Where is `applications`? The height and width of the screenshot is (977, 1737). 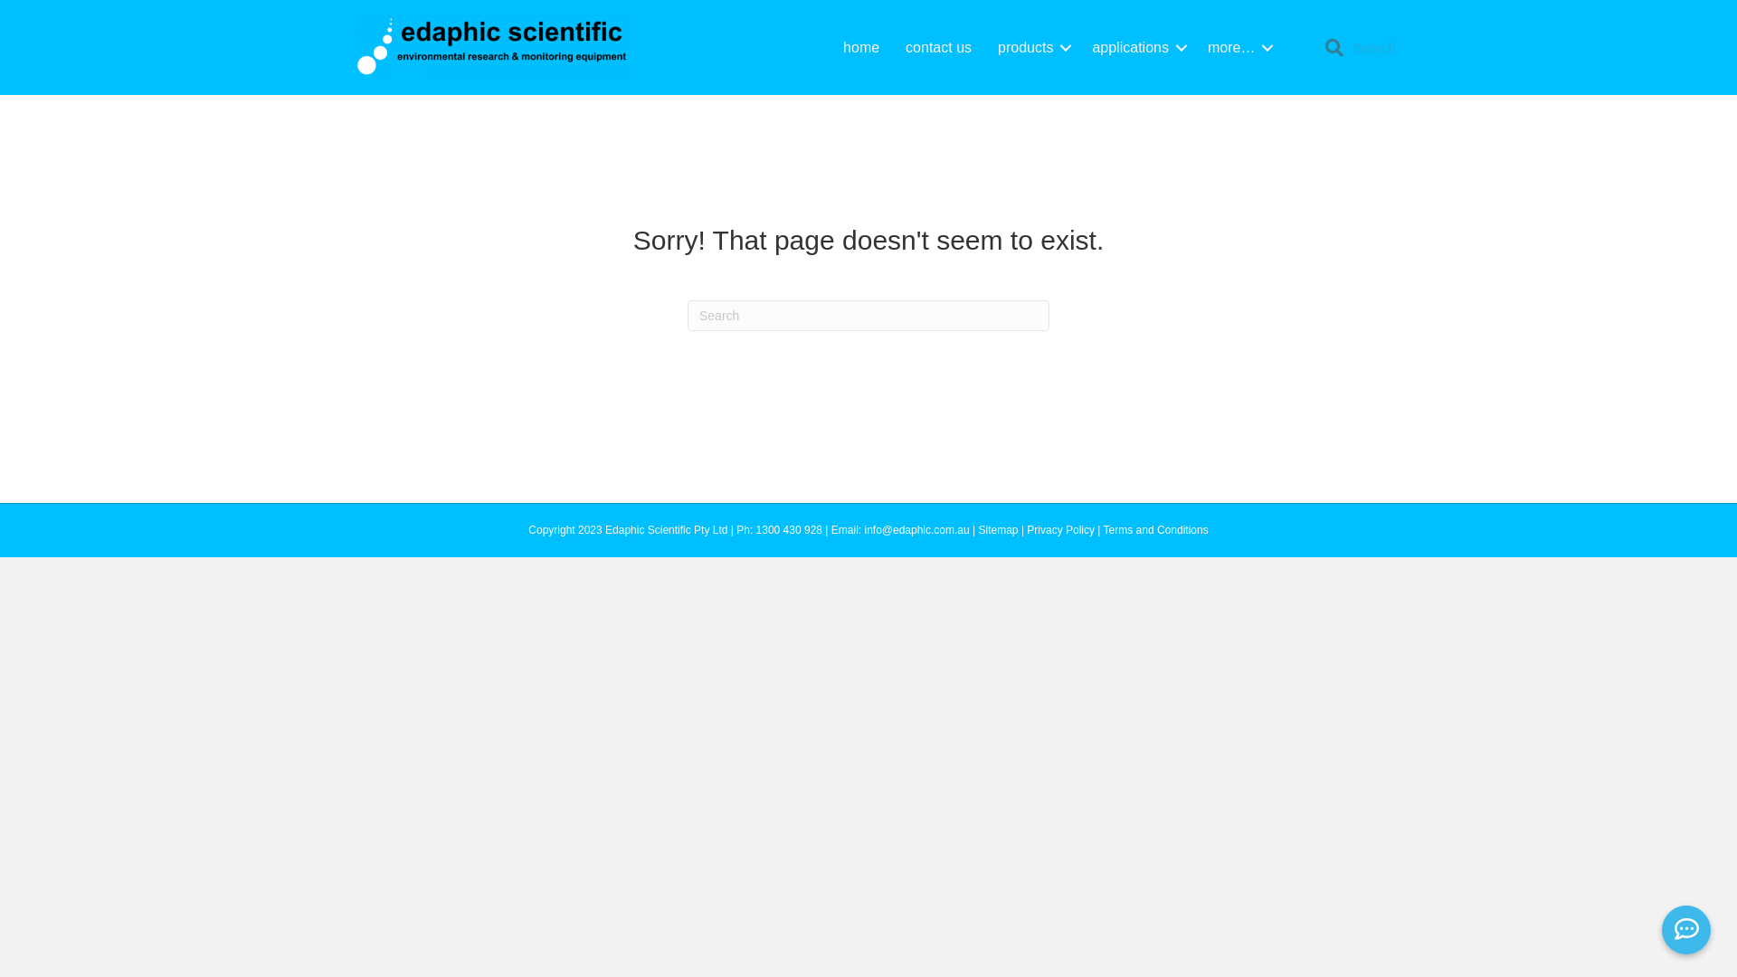 applications is located at coordinates (1136, 47).